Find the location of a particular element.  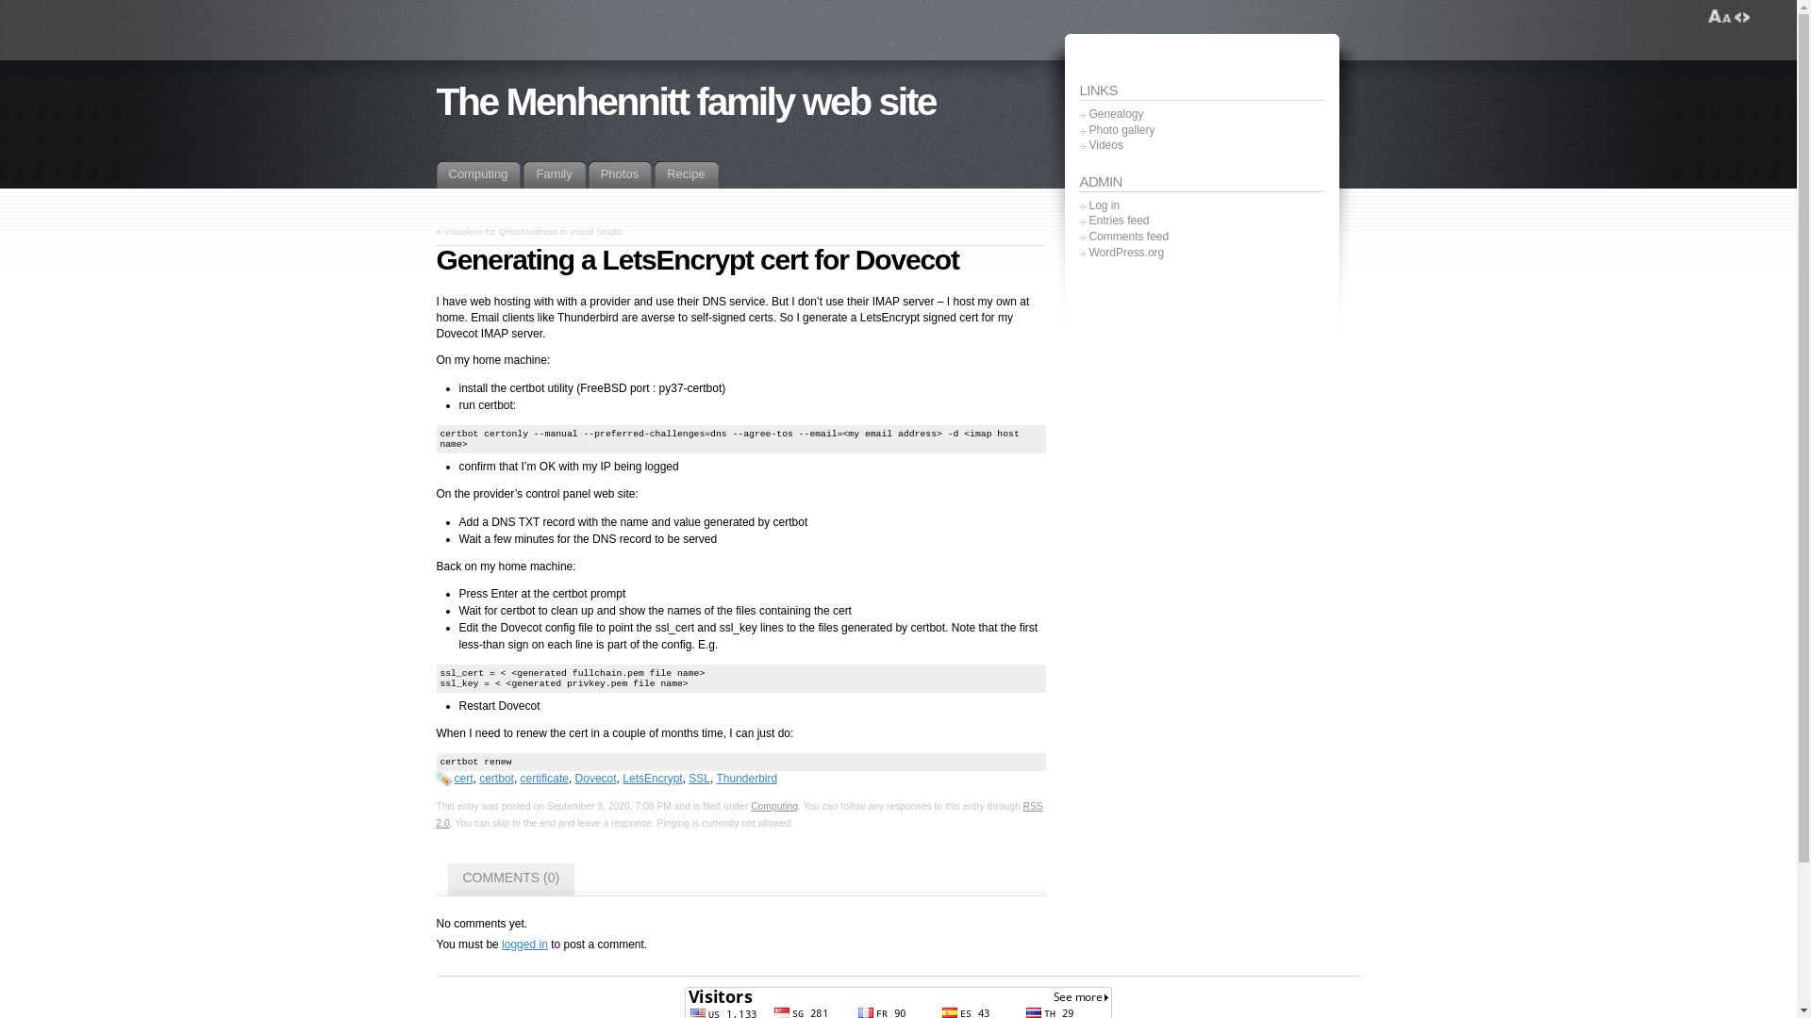

Visualiser for QHostAddress in Visual Studio is located at coordinates (534, 232).